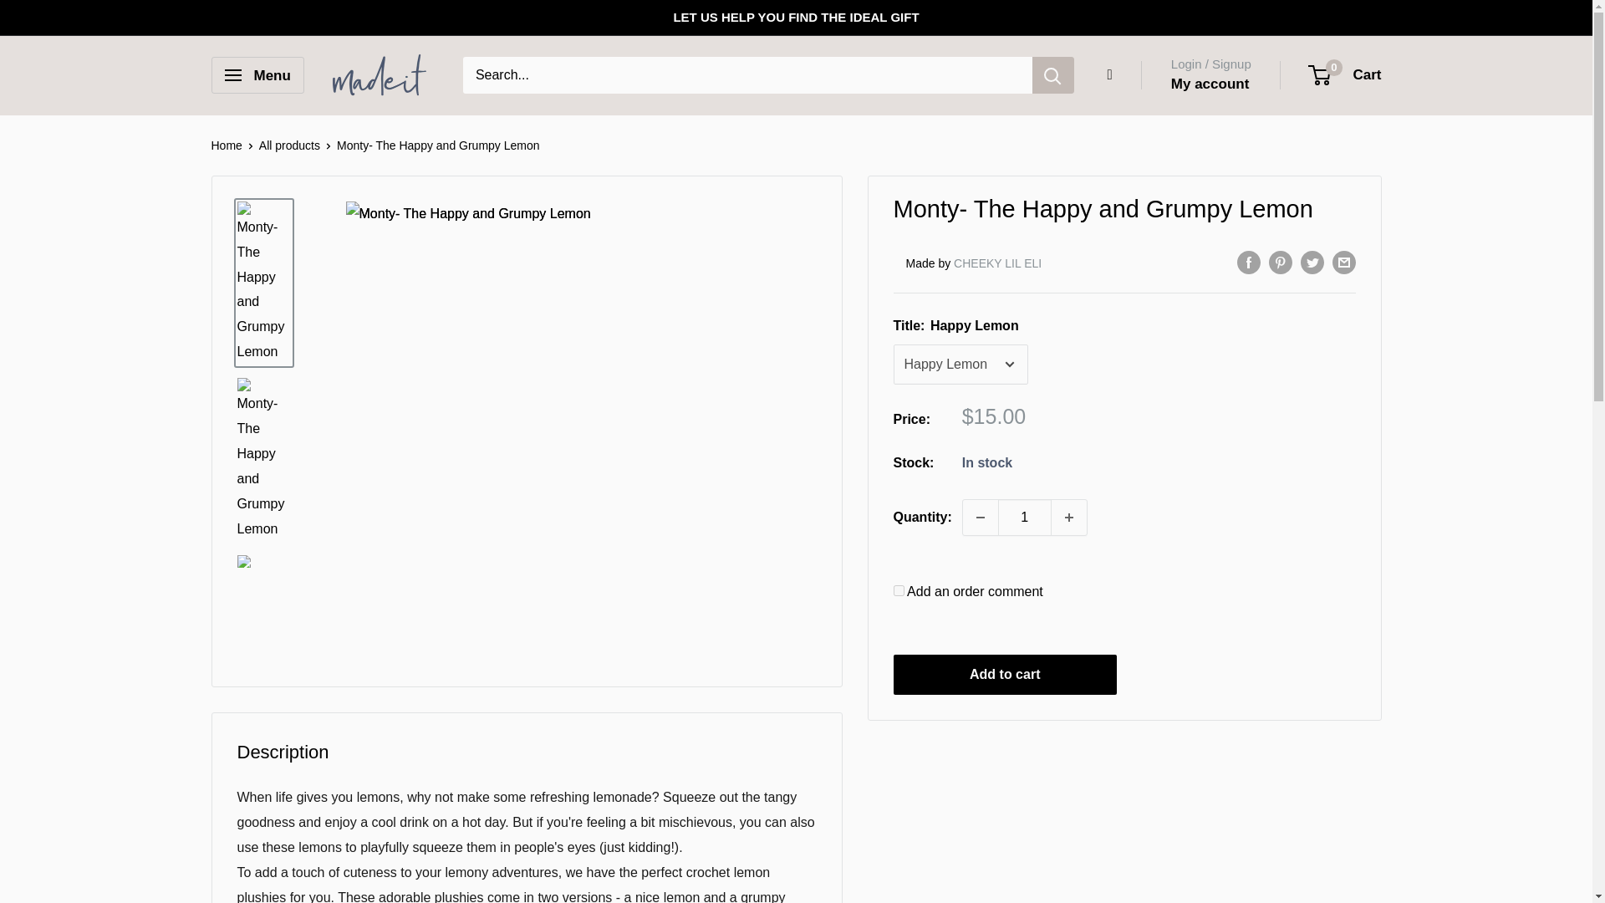 The width and height of the screenshot is (1605, 903). What do you see at coordinates (898, 590) in the screenshot?
I see `on` at bounding box center [898, 590].